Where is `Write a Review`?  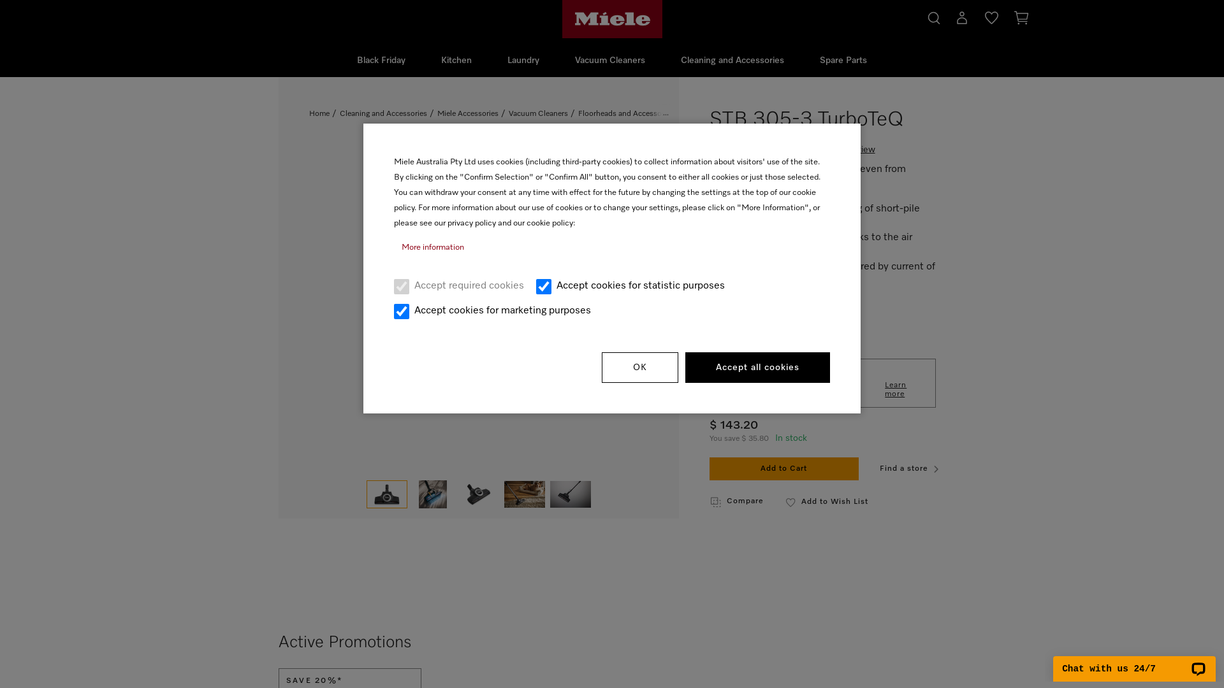
Write a Review is located at coordinates (845, 153).